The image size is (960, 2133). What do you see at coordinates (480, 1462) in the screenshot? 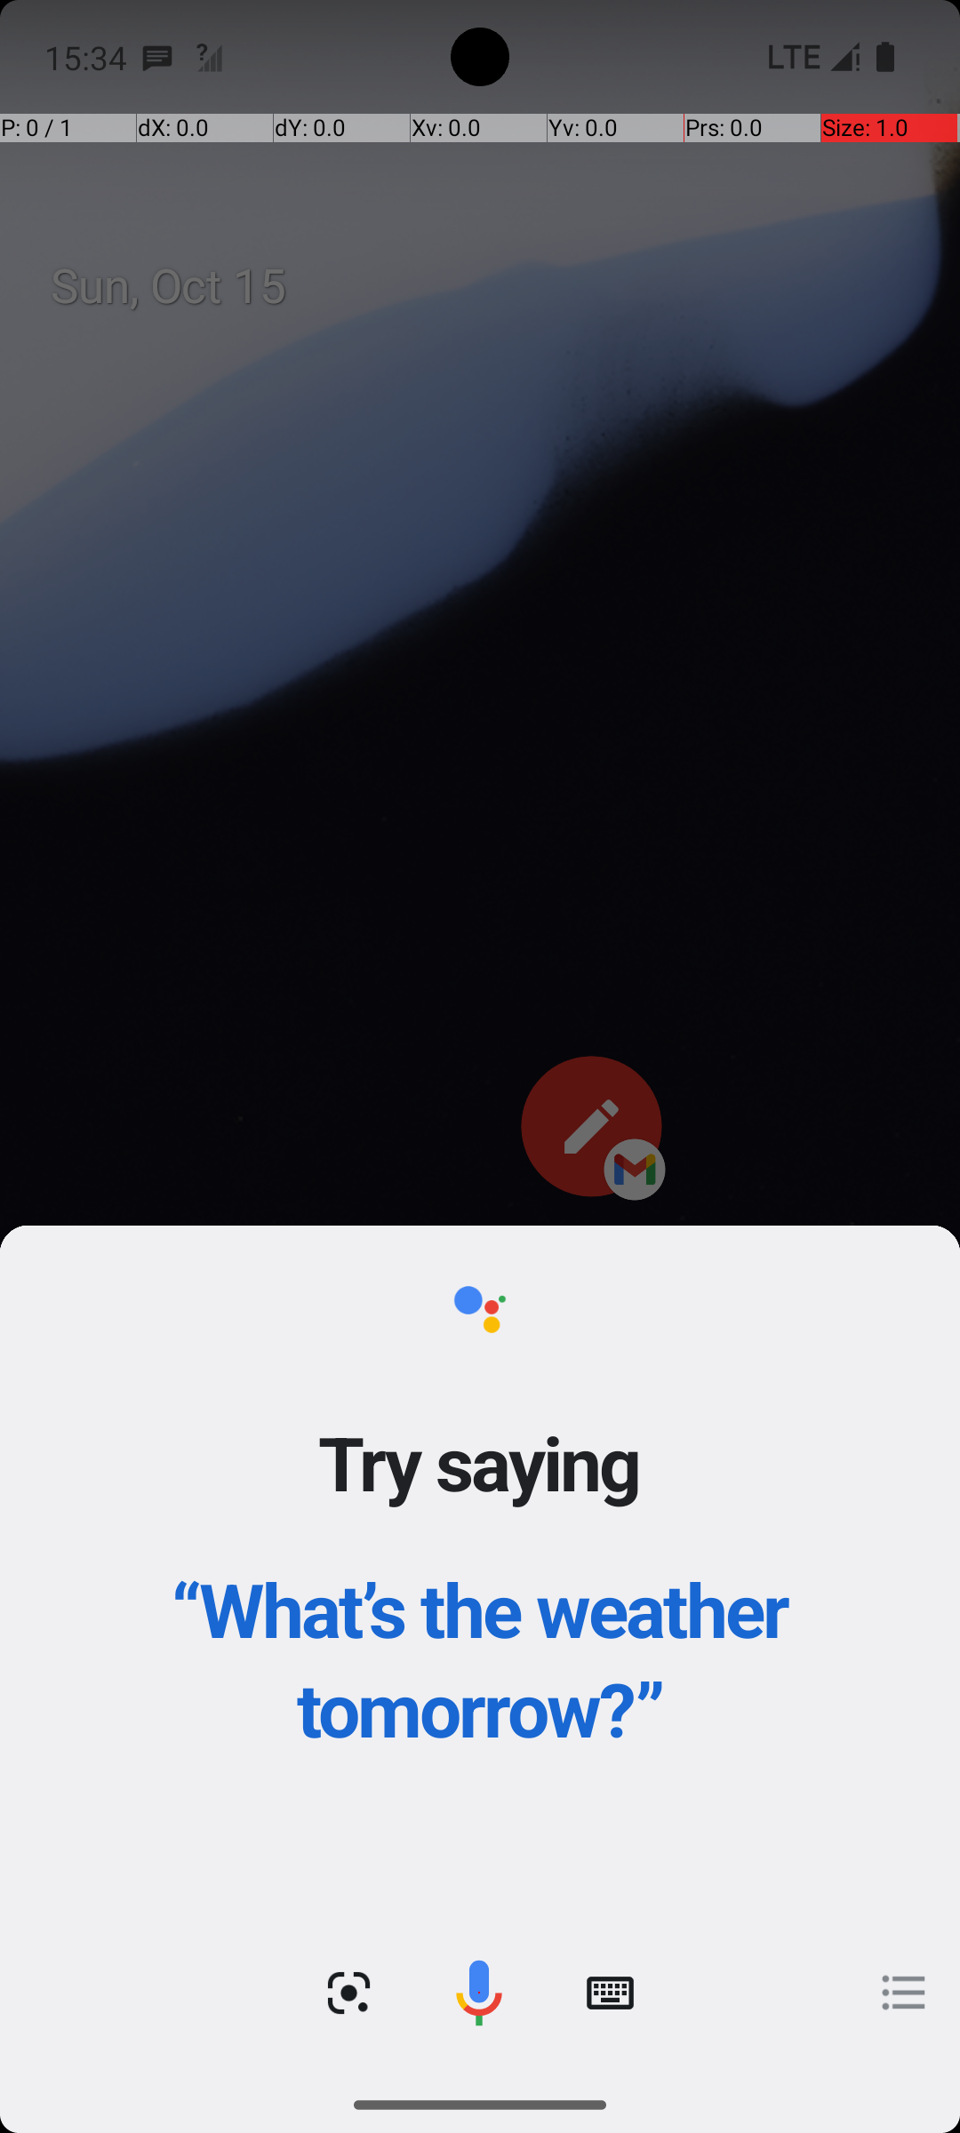
I see `Try saying` at bounding box center [480, 1462].